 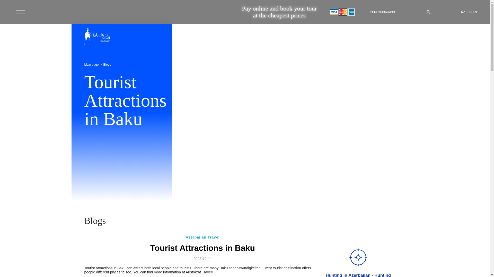 What do you see at coordinates (203, 259) in the screenshot?
I see `2023-12-11` at bounding box center [203, 259].